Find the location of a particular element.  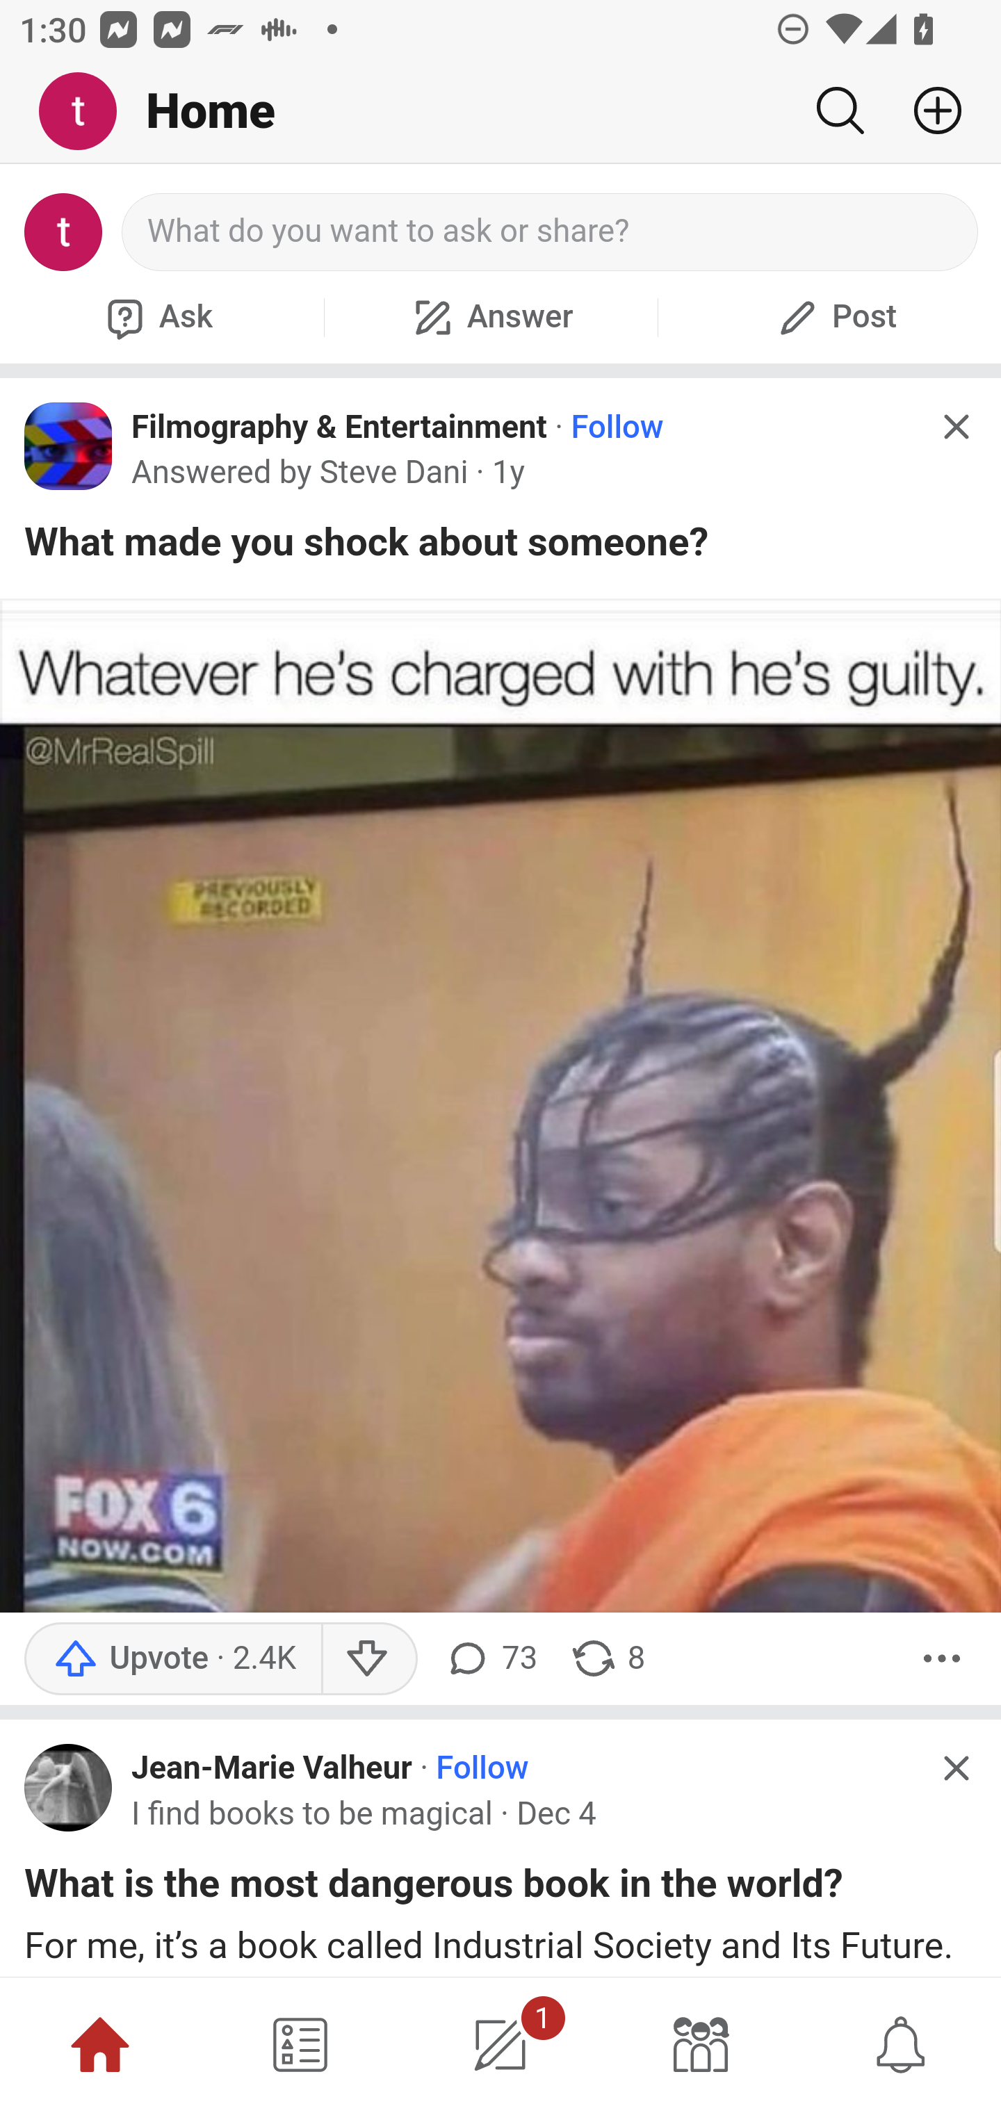

What do you want to ask or share? is located at coordinates (551, 232).